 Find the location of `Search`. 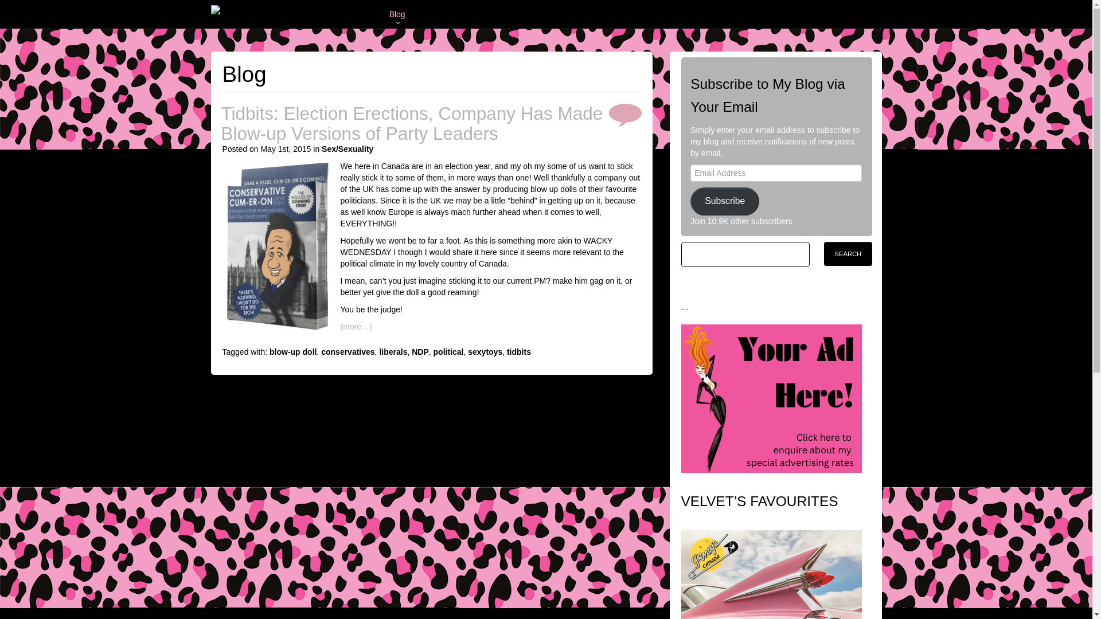

Search is located at coordinates (848, 254).